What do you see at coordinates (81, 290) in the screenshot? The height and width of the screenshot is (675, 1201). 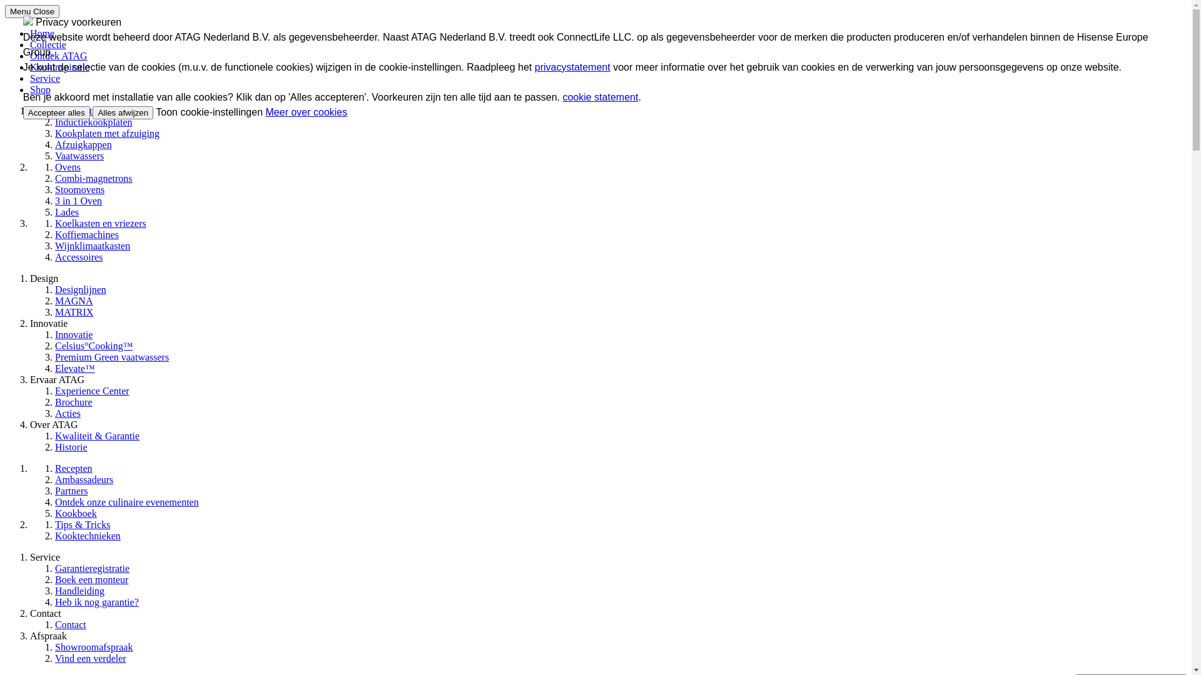 I see `Designlijnen` at bounding box center [81, 290].